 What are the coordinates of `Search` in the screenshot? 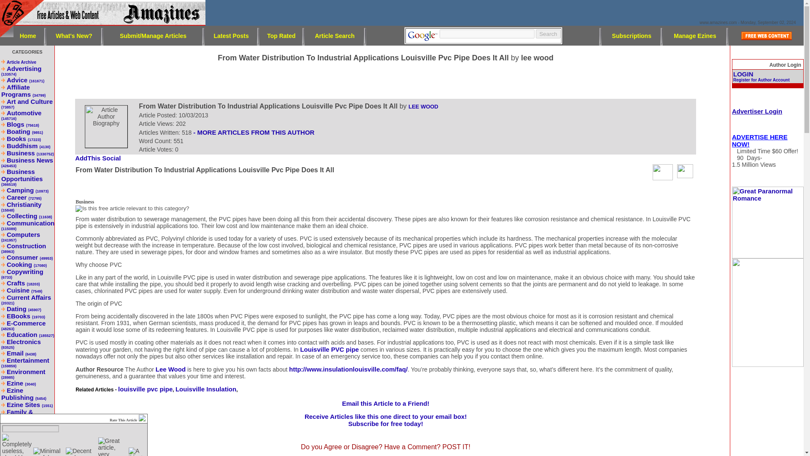 It's located at (548, 34).